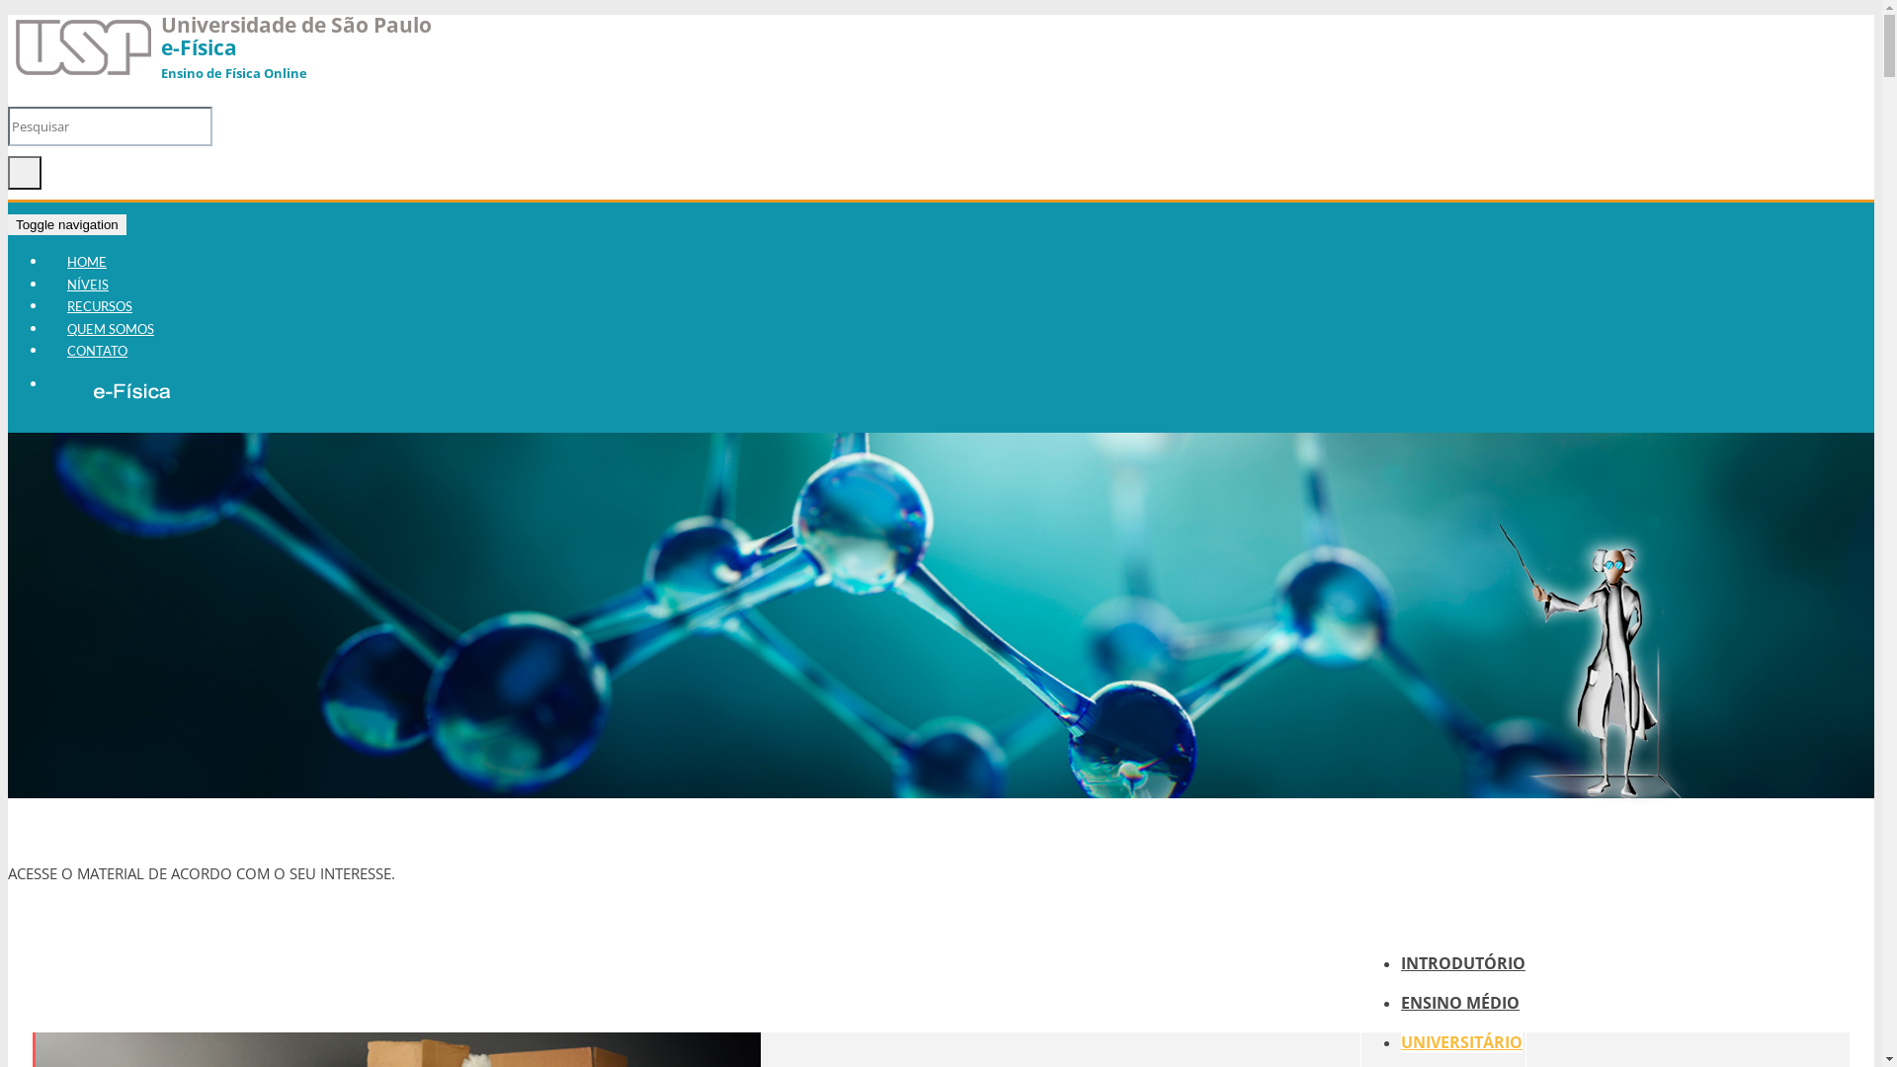  What do you see at coordinates (97, 351) in the screenshot?
I see `CONTATO` at bounding box center [97, 351].